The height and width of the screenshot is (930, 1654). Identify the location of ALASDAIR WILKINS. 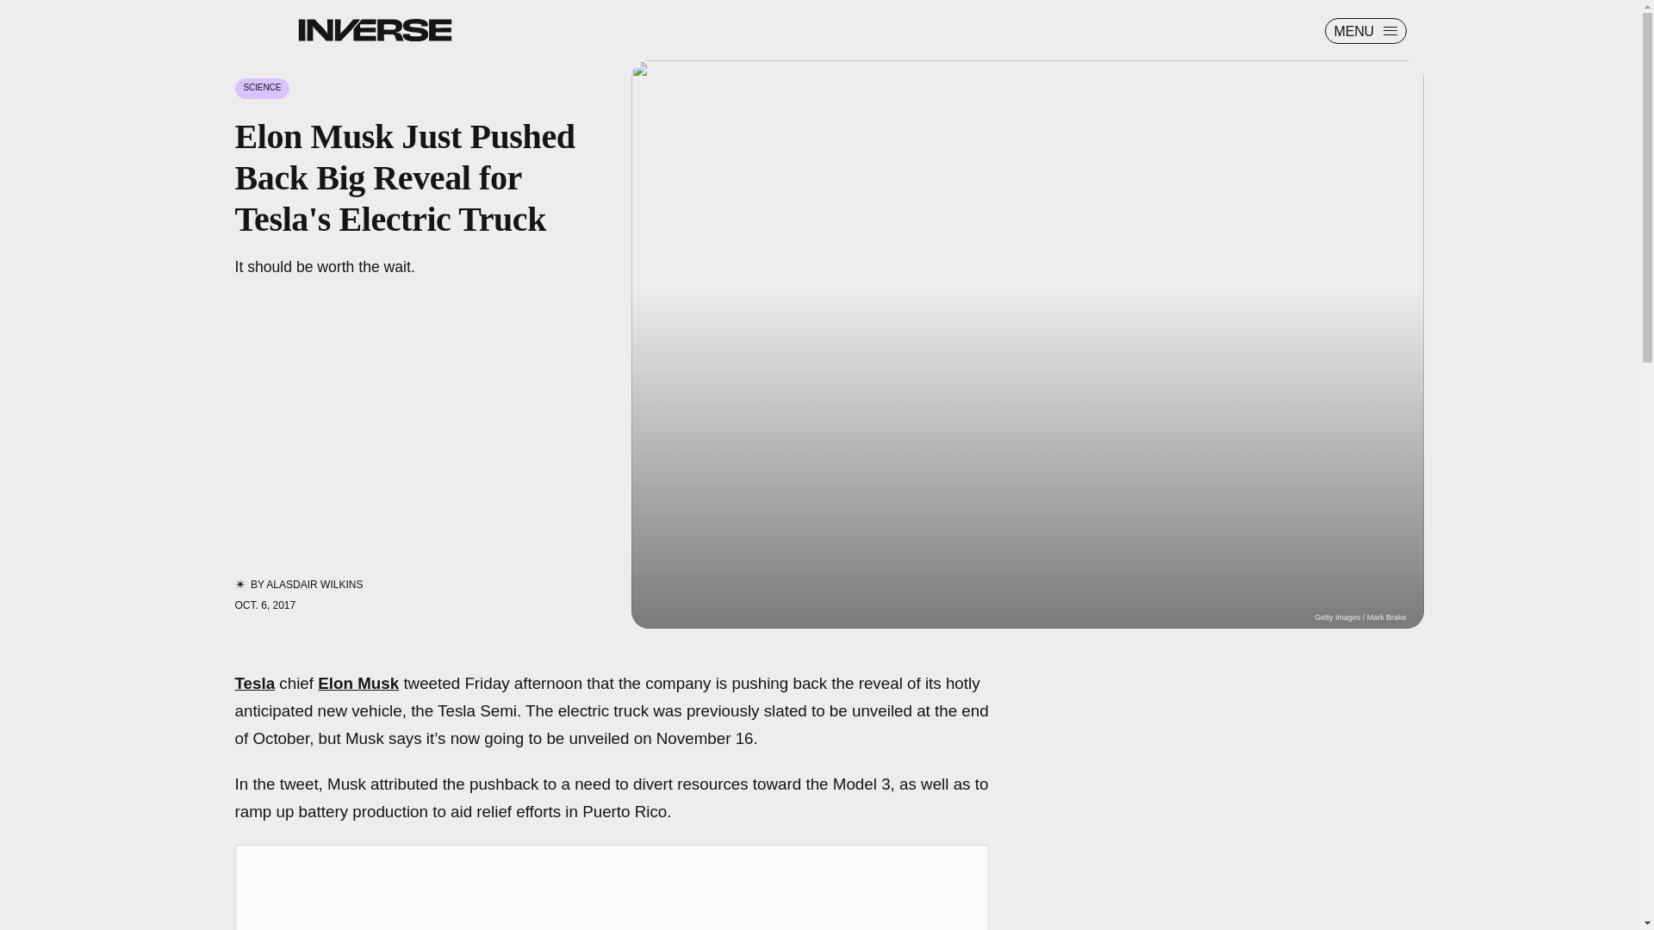
(314, 584).